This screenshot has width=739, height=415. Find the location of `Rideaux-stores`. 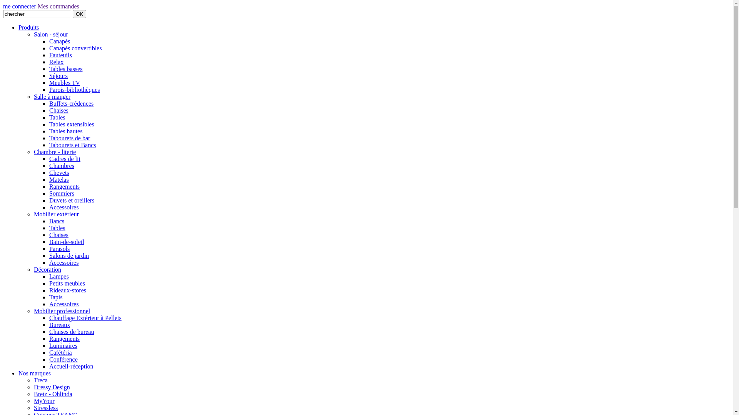

Rideaux-stores is located at coordinates (68, 290).